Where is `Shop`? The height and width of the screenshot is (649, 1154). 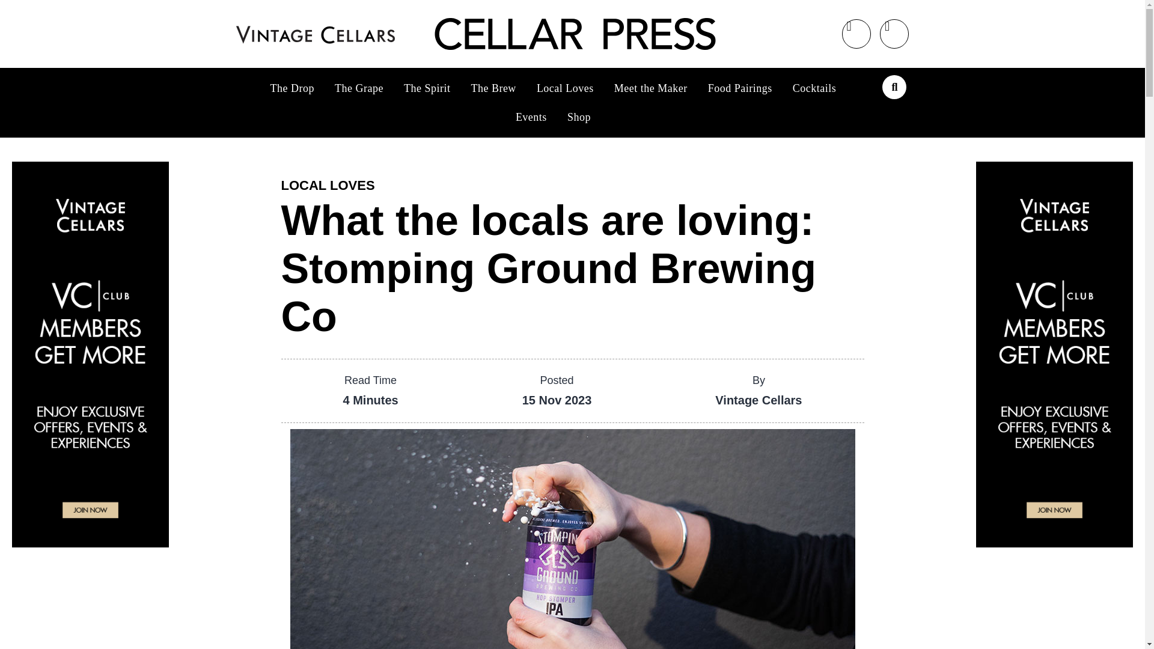 Shop is located at coordinates (579, 117).